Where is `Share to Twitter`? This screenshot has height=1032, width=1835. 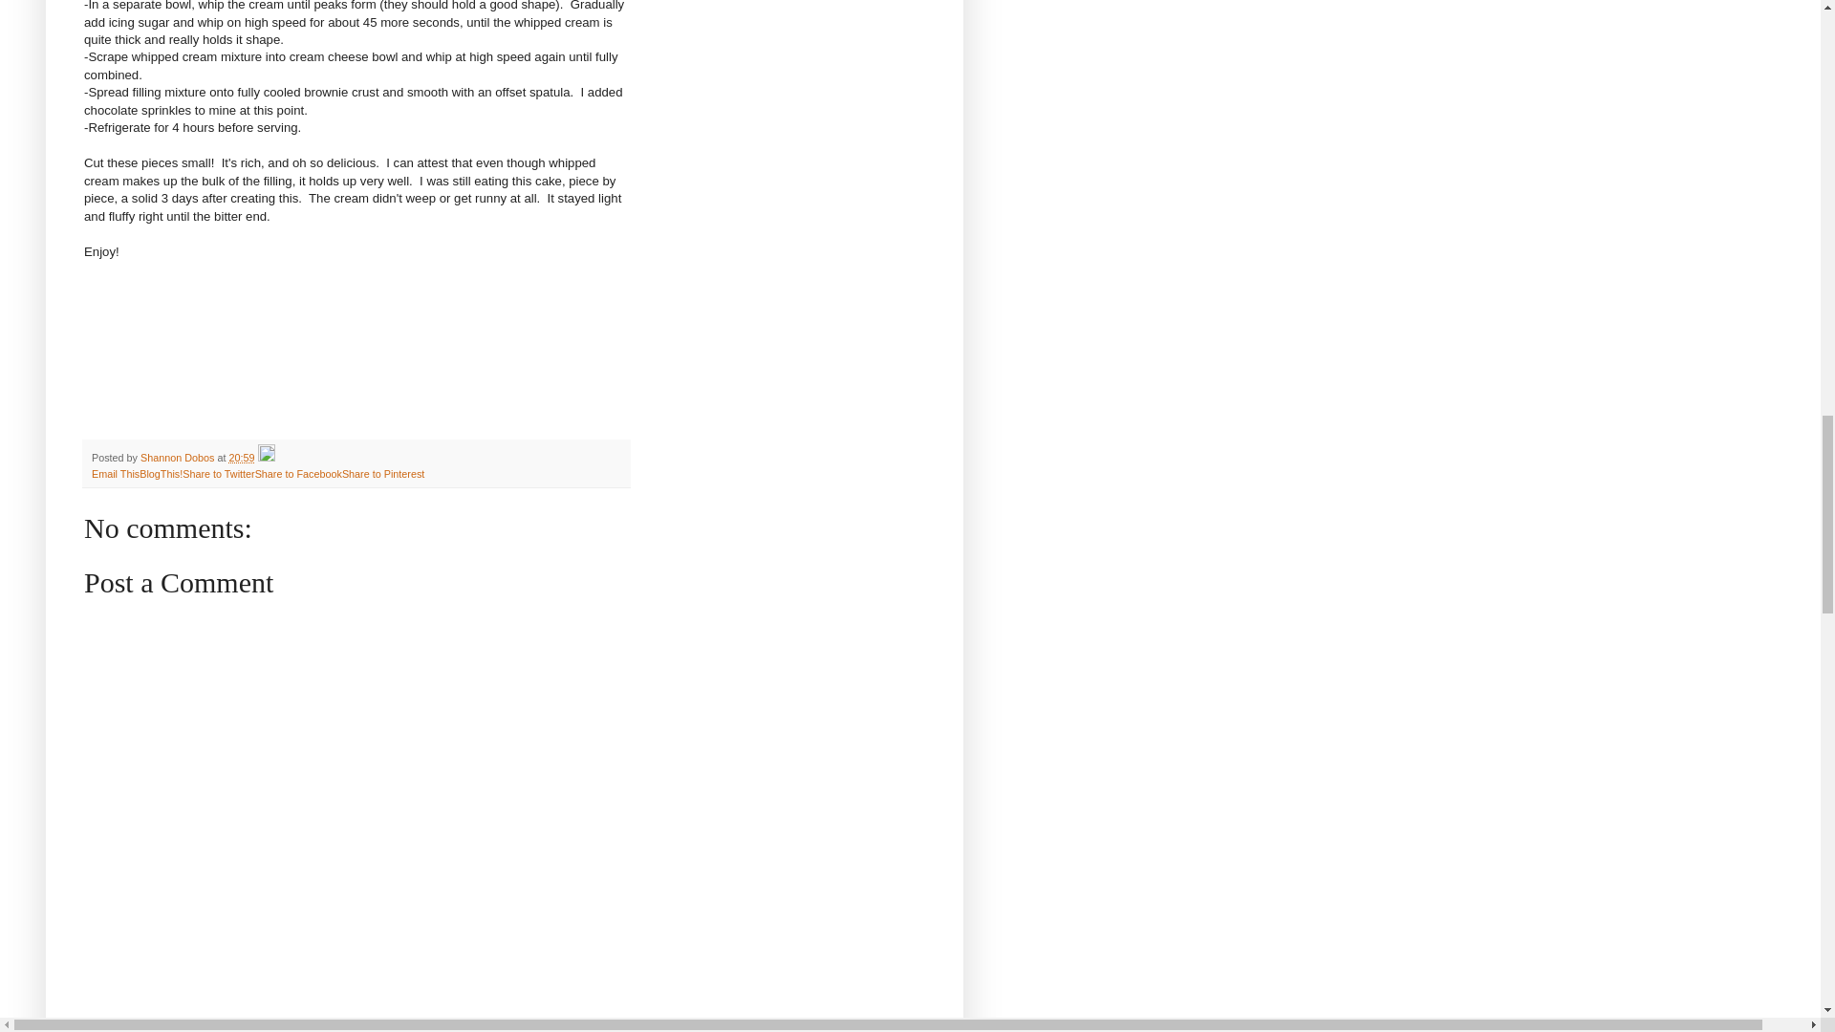 Share to Twitter is located at coordinates (218, 474).